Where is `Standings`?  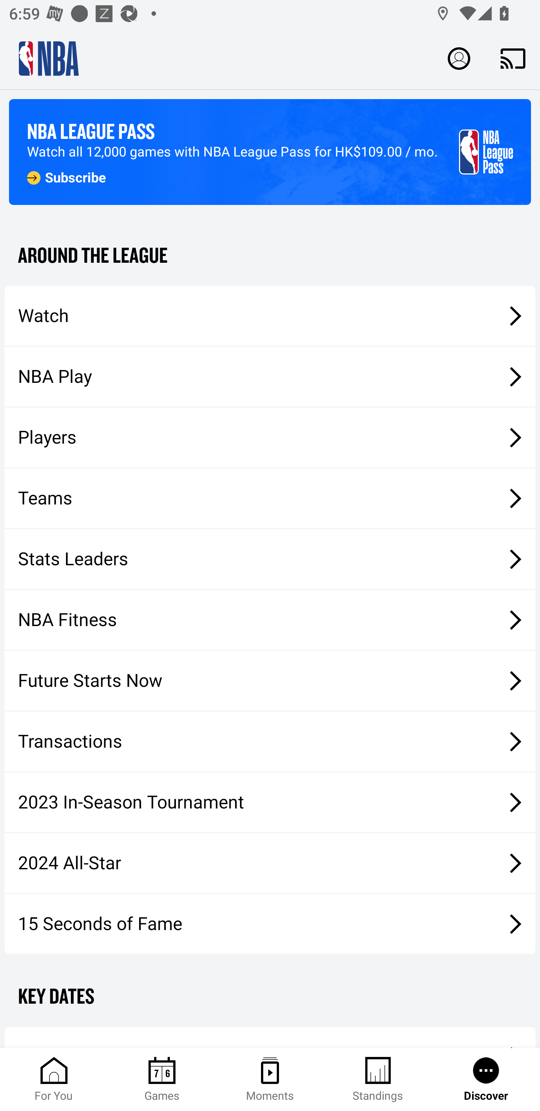 Standings is located at coordinates (378, 1079).